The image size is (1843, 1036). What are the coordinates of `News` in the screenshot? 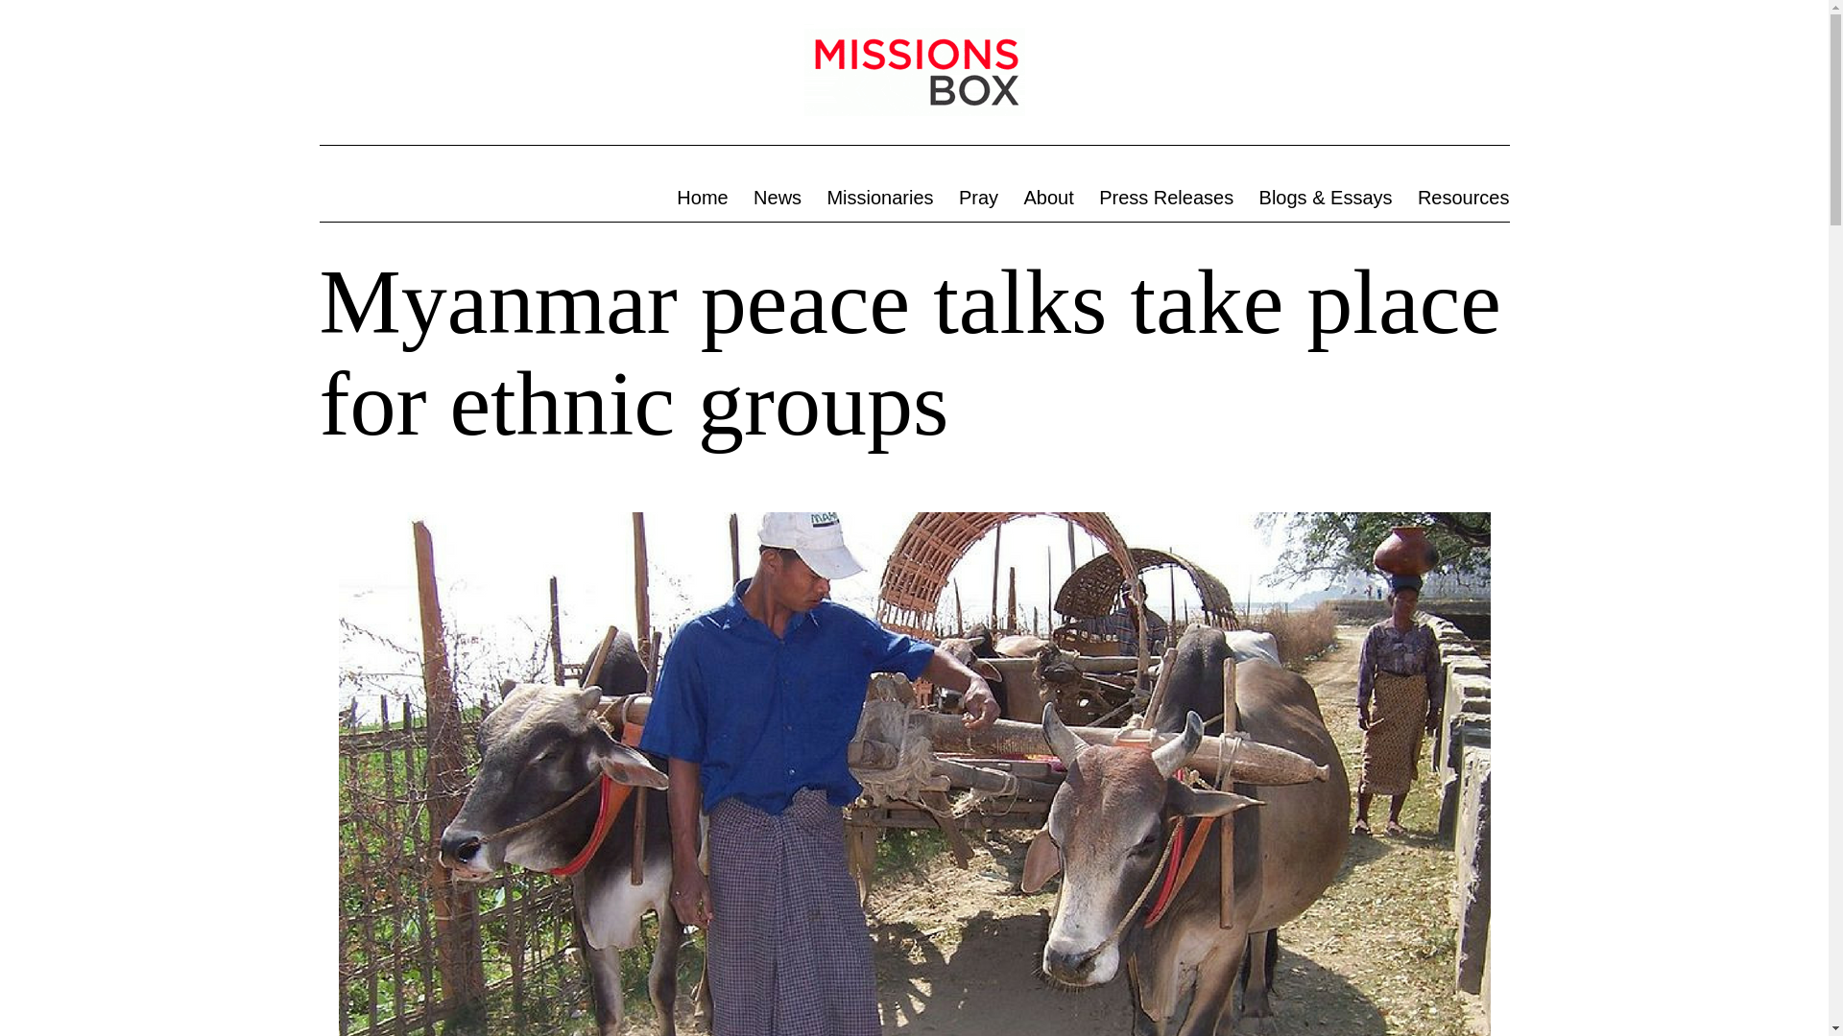 It's located at (778, 198).